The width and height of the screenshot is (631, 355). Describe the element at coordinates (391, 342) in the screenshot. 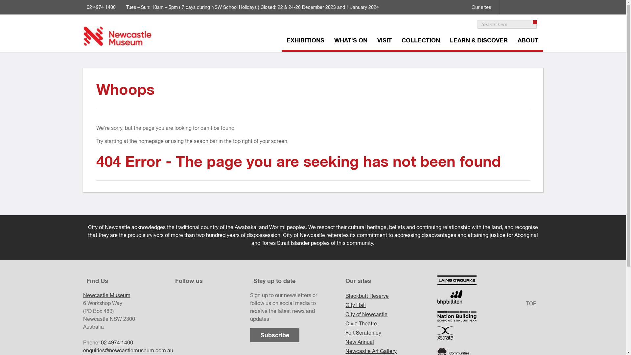

I see `New Annual` at that location.